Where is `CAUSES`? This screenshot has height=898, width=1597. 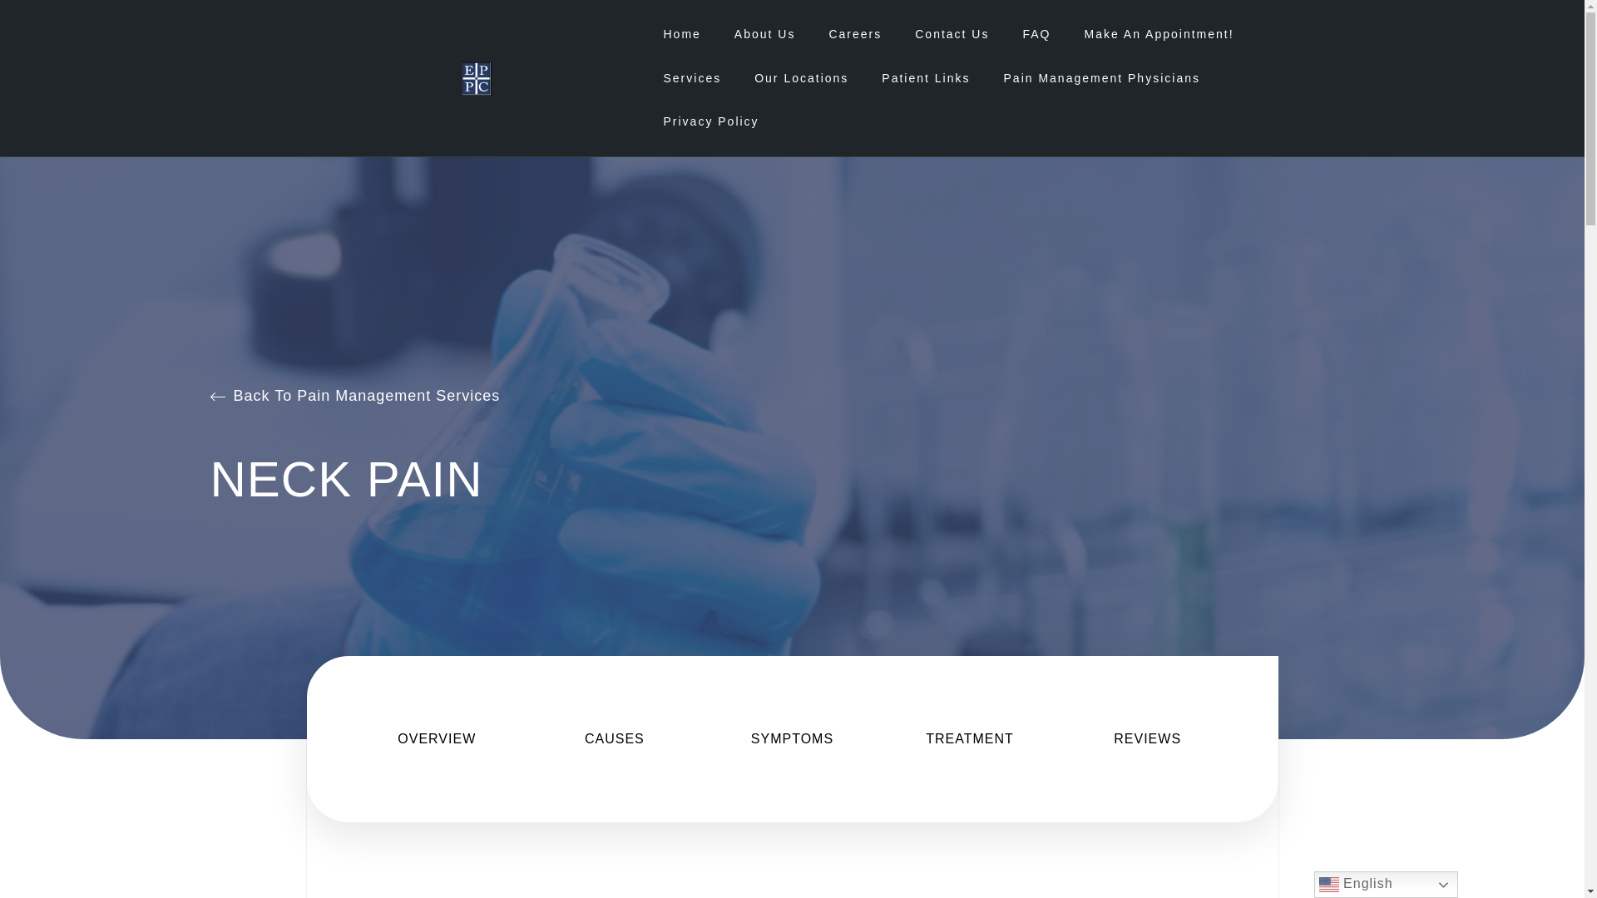 CAUSES is located at coordinates (614, 738).